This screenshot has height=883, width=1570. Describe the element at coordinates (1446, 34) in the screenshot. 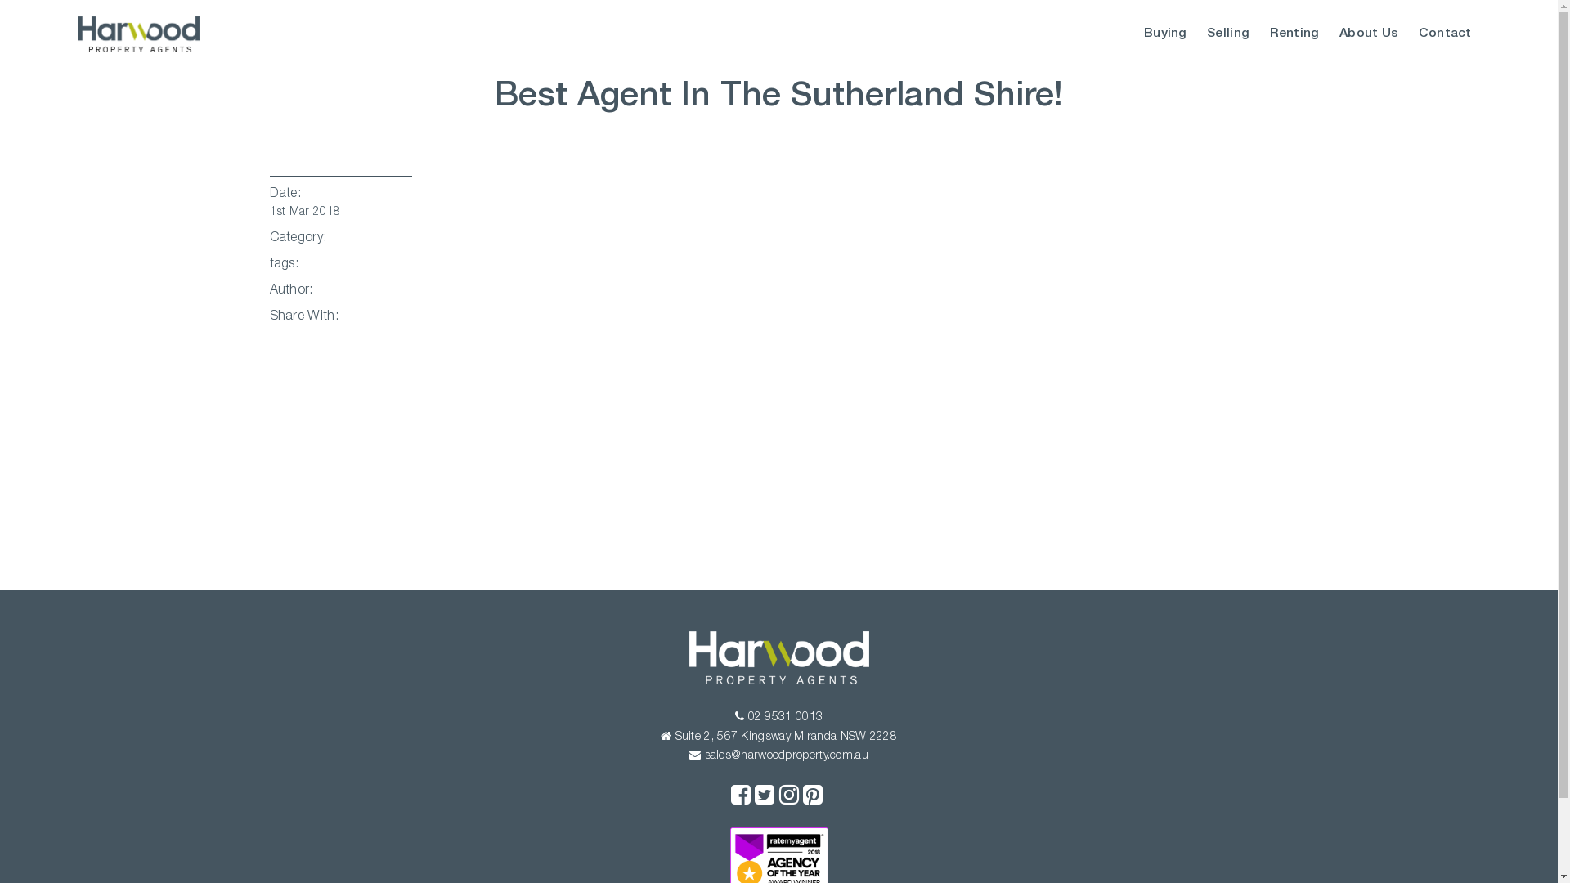

I see `Contact` at that location.